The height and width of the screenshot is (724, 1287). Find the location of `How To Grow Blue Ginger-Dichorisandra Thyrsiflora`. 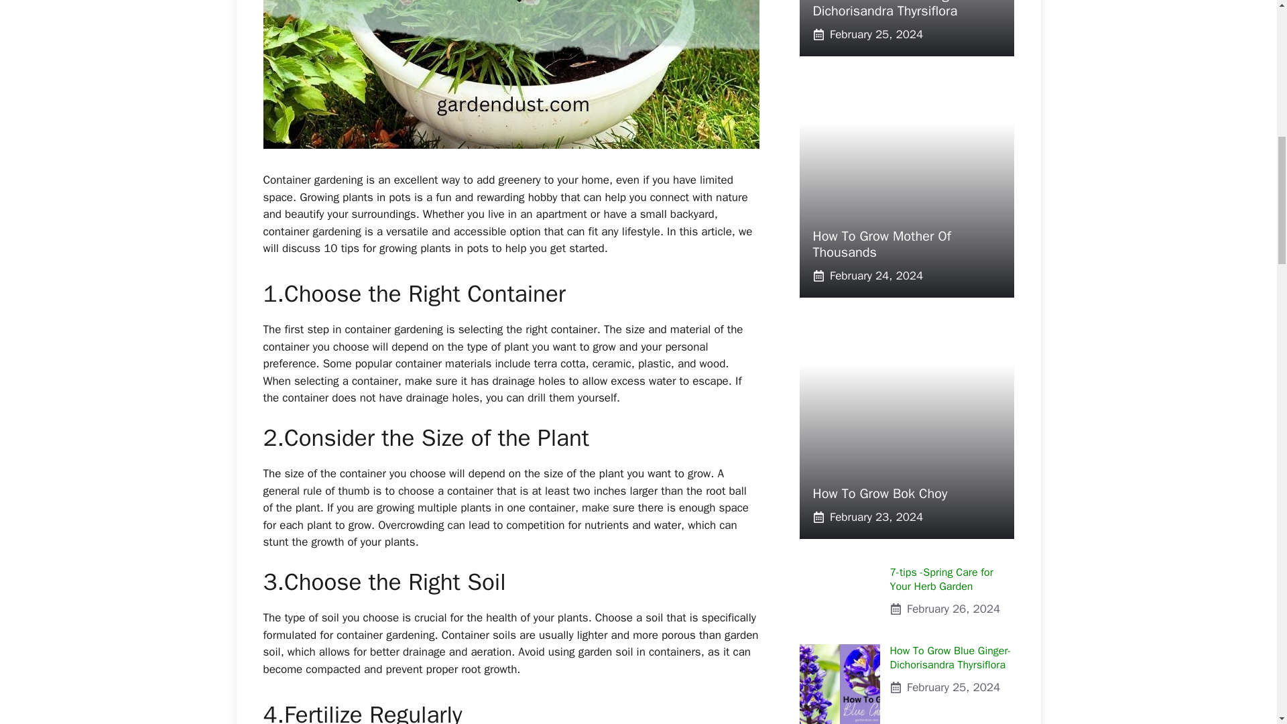

How To Grow Blue Ginger-Dichorisandra Thyrsiflora is located at coordinates (951, 658).